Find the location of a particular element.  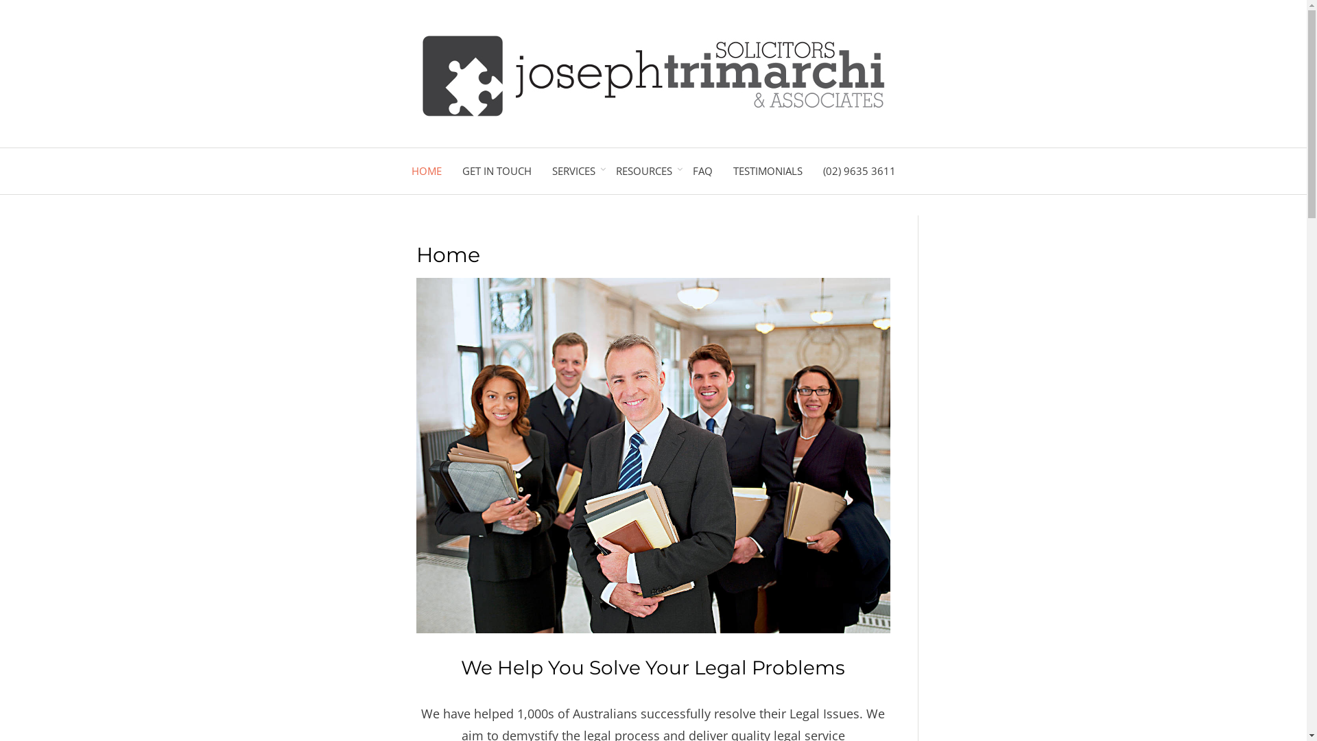

FAQ is located at coordinates (702, 172).